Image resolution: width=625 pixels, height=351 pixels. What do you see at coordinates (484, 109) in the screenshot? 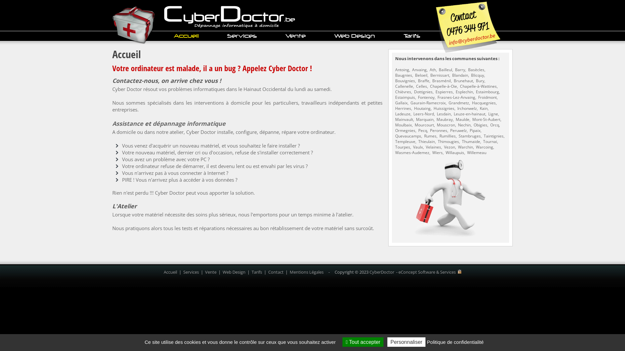
I see `Kain` at bounding box center [484, 109].